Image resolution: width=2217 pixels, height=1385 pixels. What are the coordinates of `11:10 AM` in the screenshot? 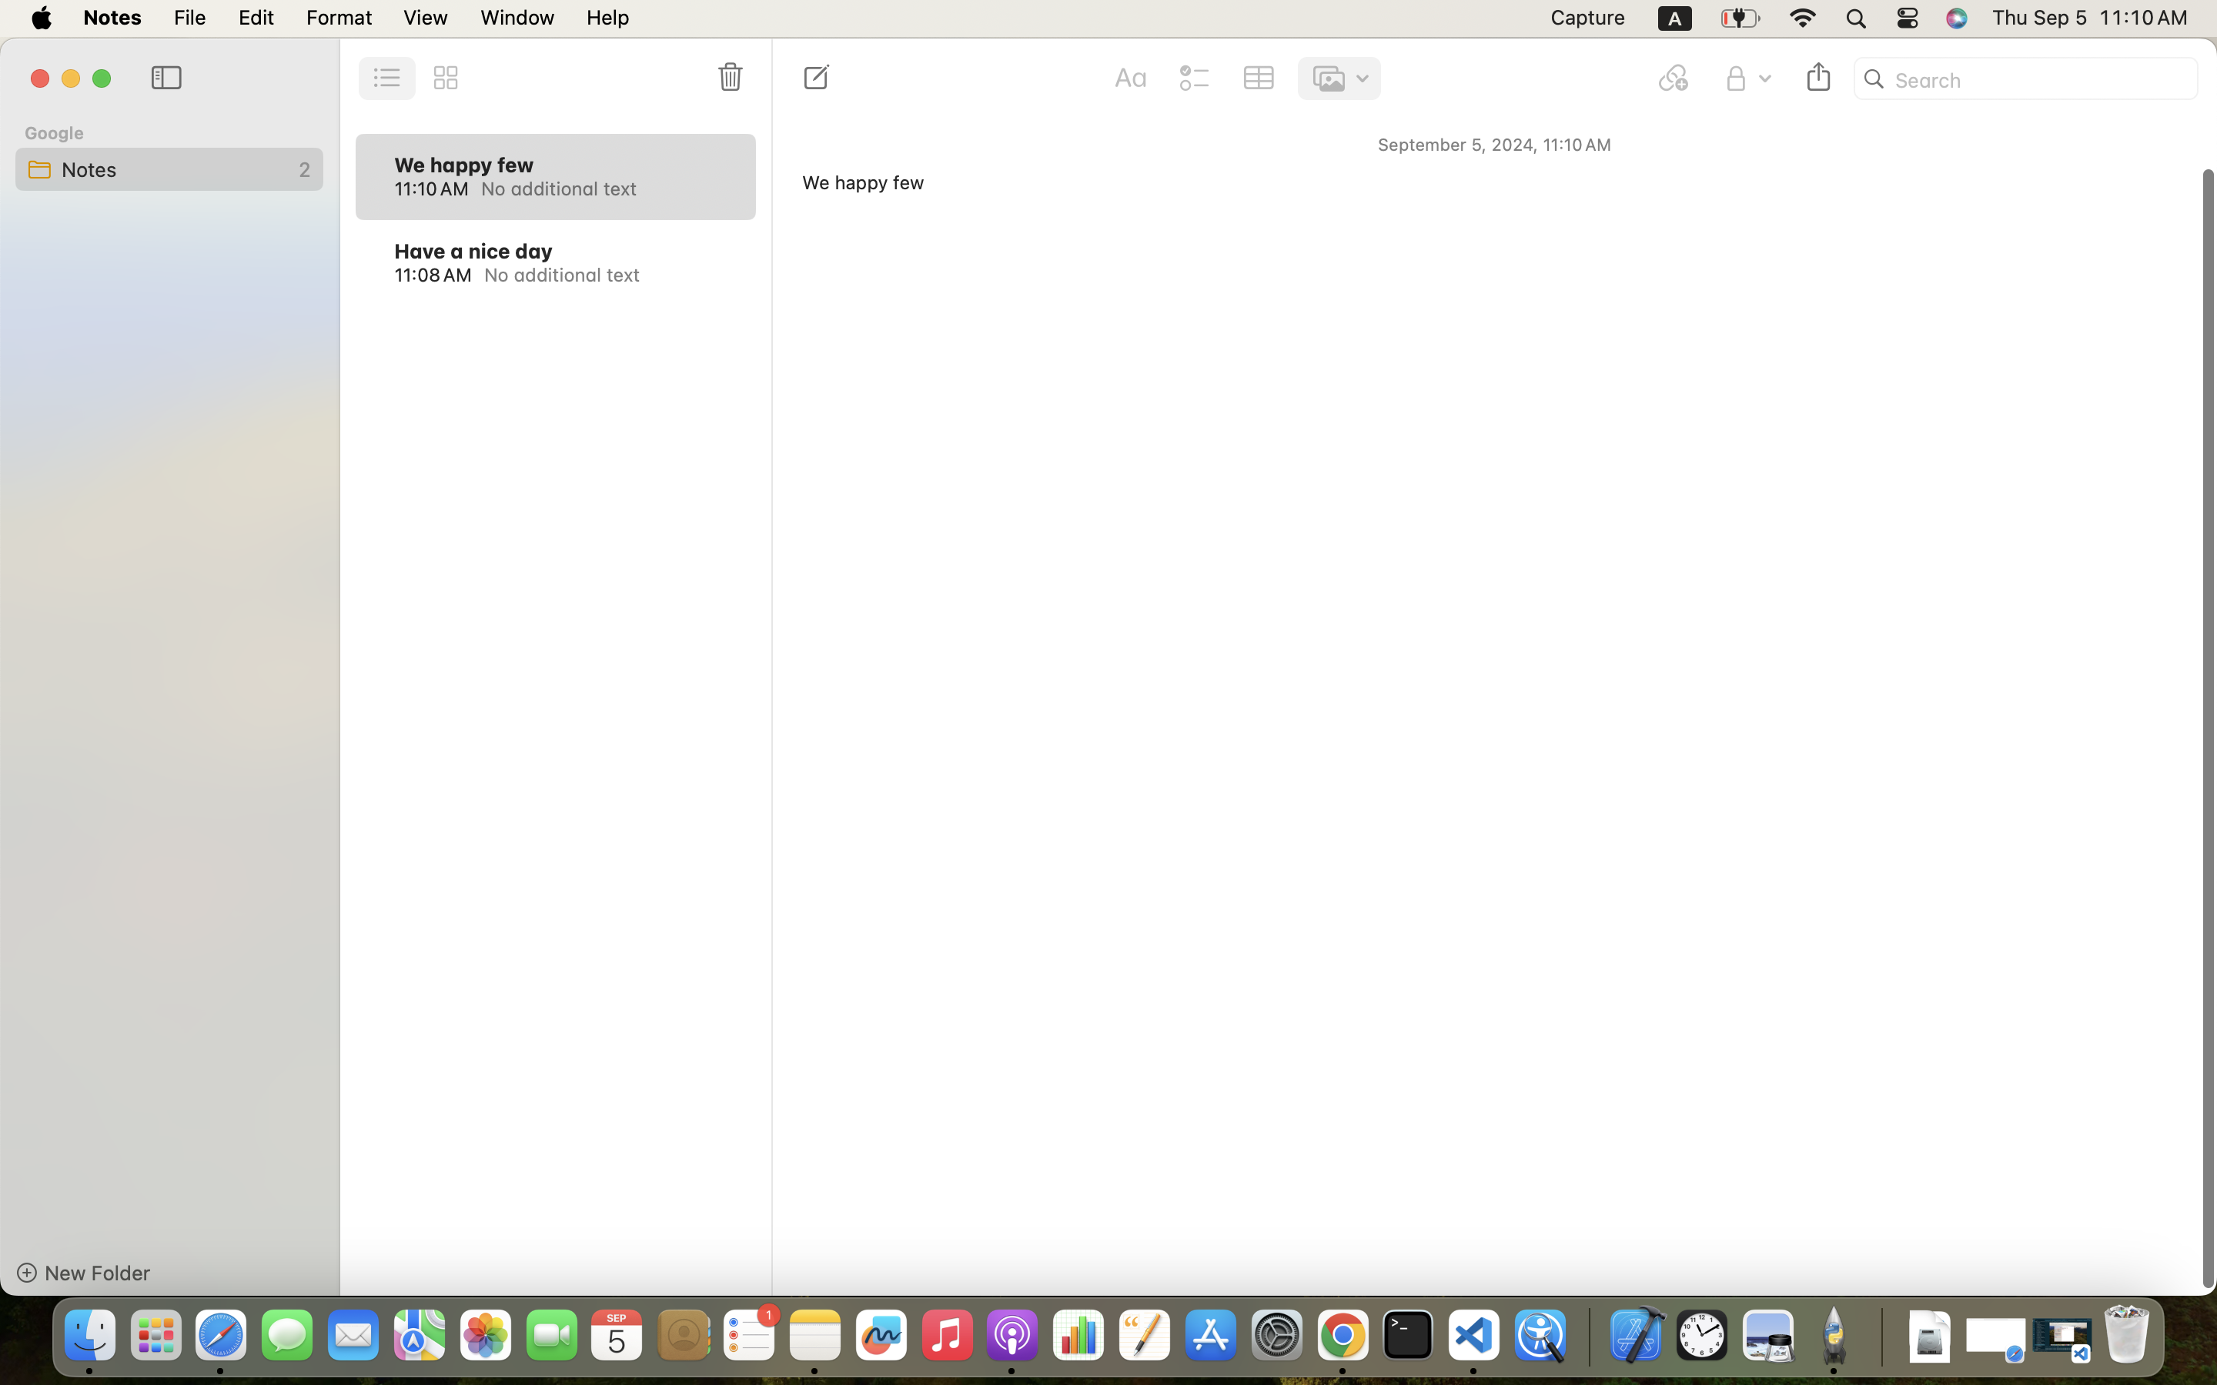 It's located at (431, 188).